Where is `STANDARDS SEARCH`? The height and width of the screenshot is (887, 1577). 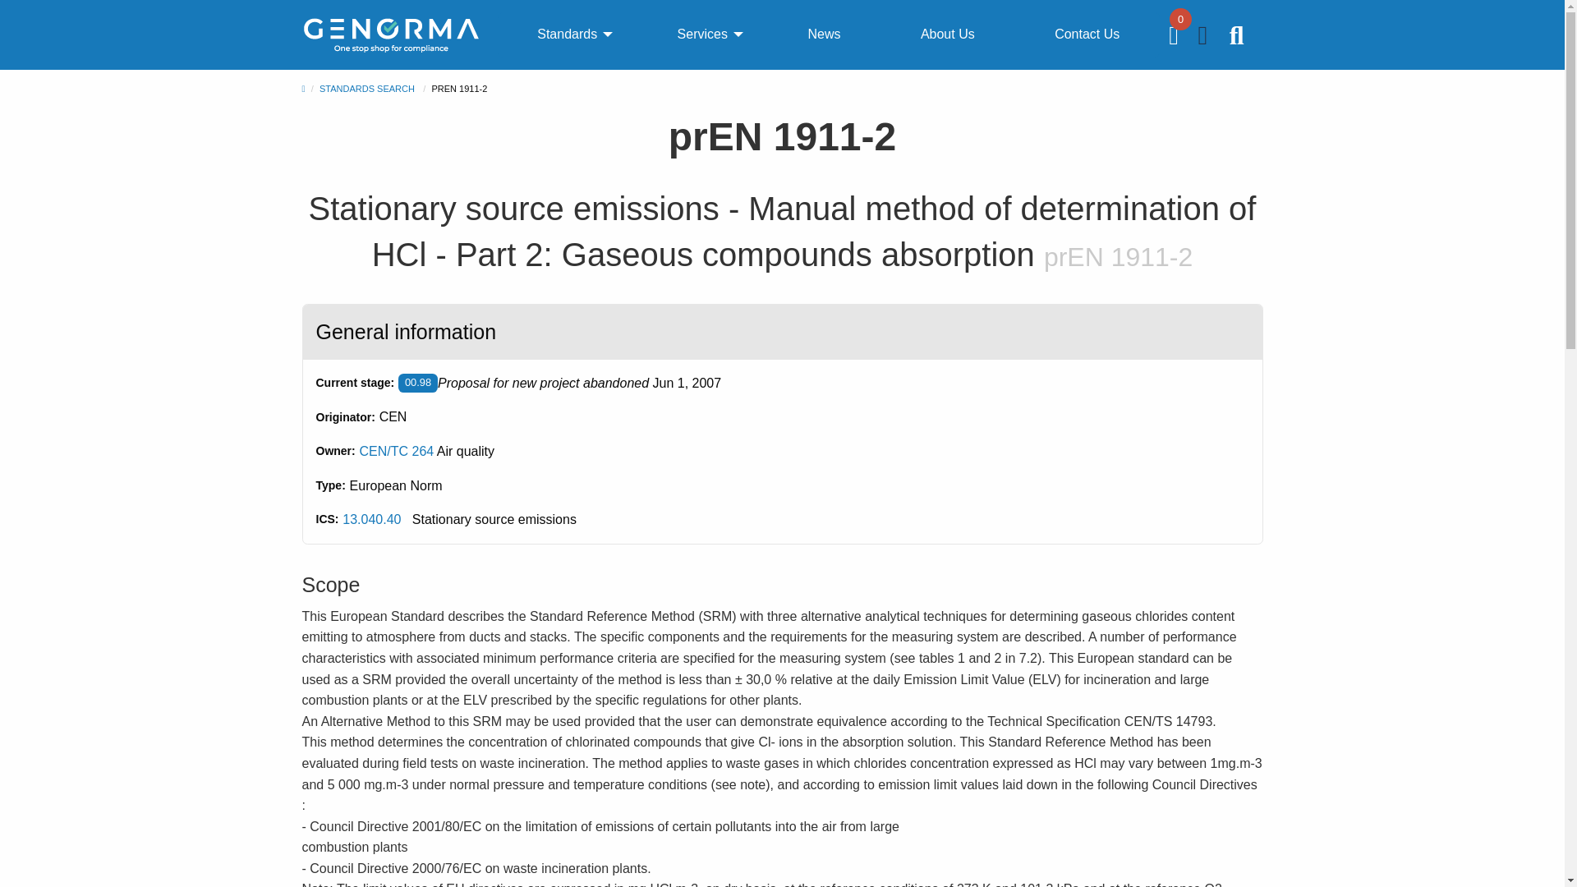
STANDARDS SEARCH is located at coordinates (366, 89).